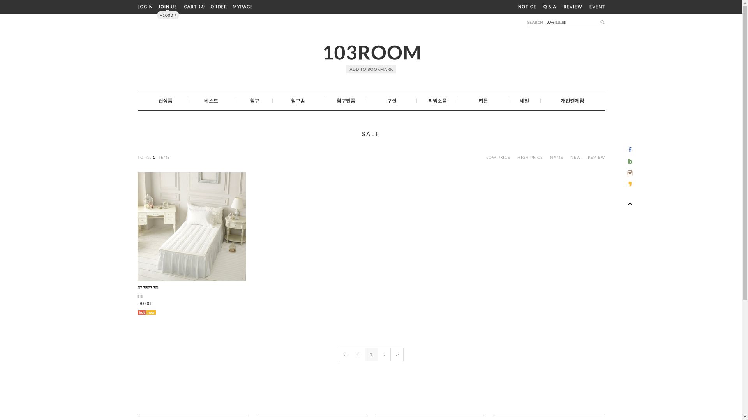  What do you see at coordinates (557, 157) in the screenshot?
I see `NAME` at bounding box center [557, 157].